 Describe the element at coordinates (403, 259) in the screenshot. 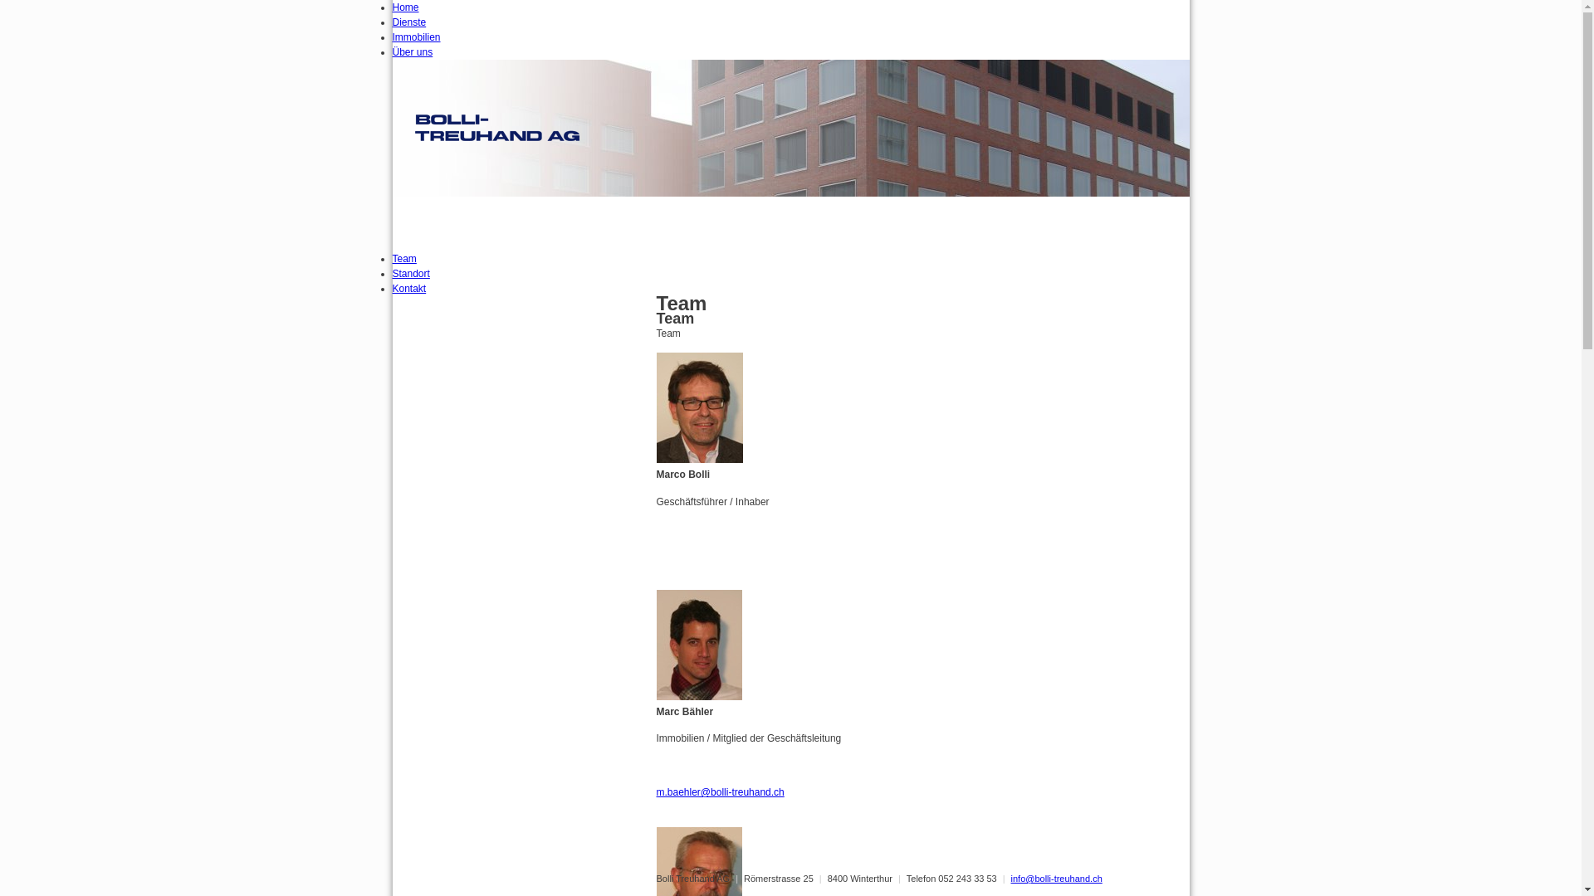

I see `Team` at that location.